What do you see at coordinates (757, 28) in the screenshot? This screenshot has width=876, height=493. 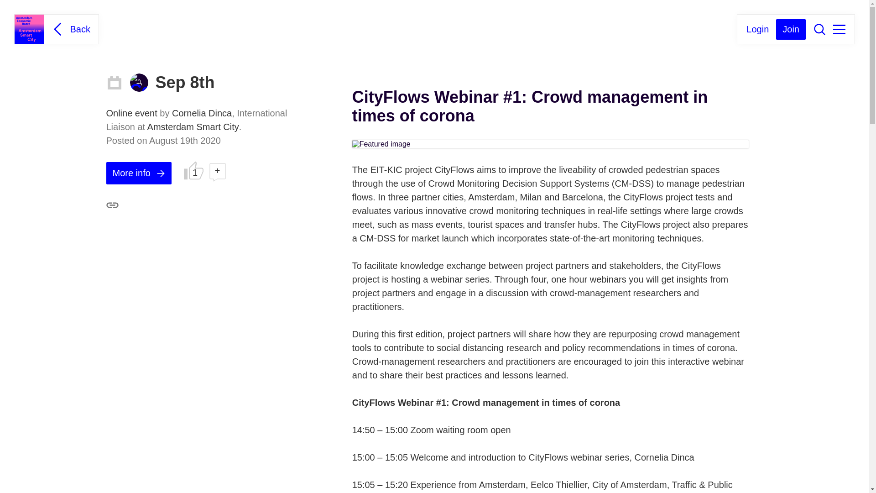 I see `Login` at bounding box center [757, 28].